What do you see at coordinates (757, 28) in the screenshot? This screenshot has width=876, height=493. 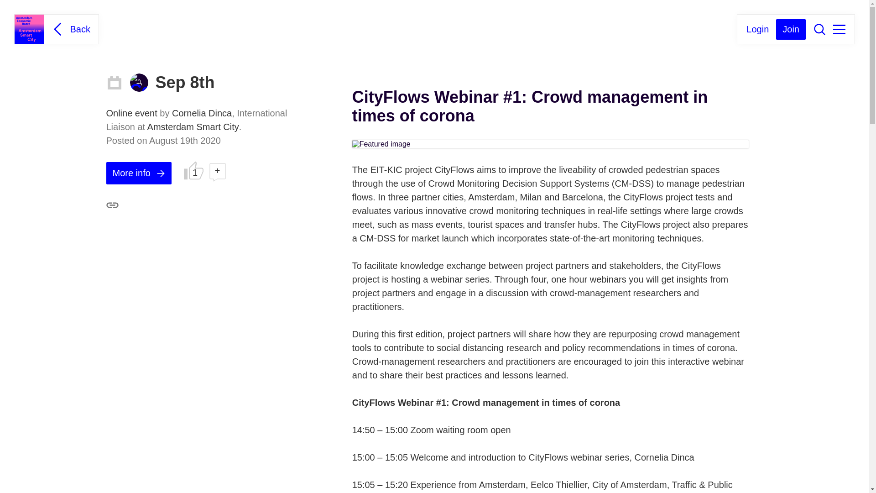 I see `Login` at bounding box center [757, 28].